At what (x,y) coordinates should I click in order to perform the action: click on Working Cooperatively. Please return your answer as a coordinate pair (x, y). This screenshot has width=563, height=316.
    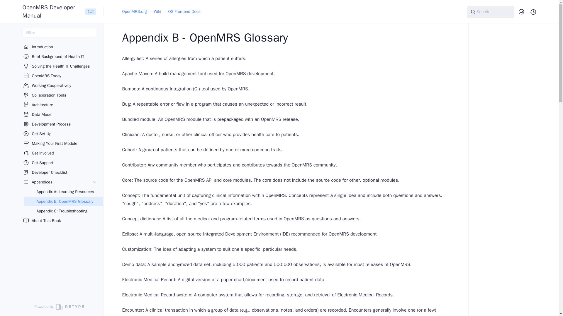
    Looking at the image, I should click on (60, 85).